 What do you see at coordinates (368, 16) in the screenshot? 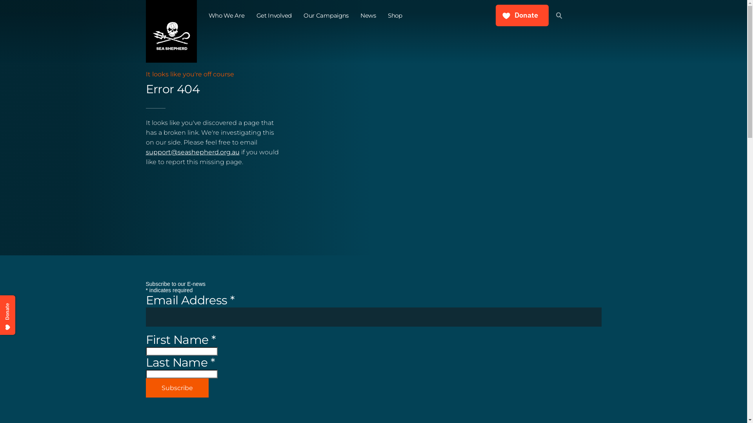
I see `News` at bounding box center [368, 16].